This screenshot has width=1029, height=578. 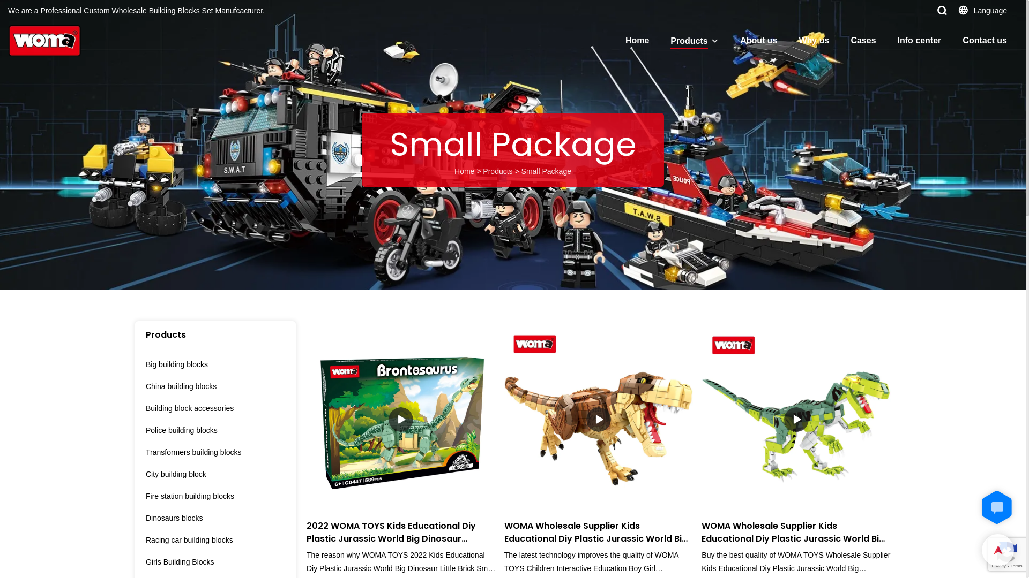 What do you see at coordinates (863, 41) in the screenshot?
I see `Cases` at bounding box center [863, 41].